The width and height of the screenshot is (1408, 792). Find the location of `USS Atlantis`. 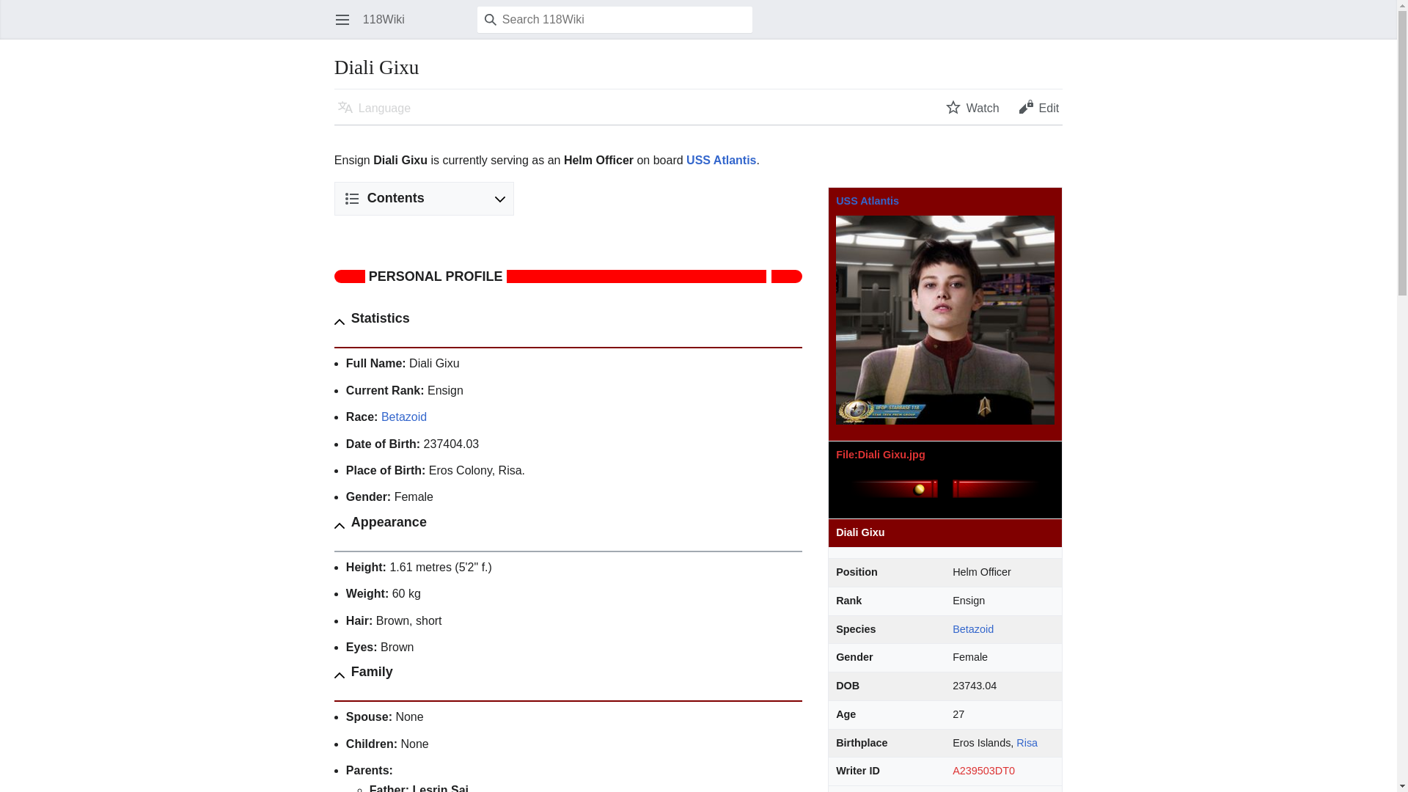

USS Atlantis is located at coordinates (868, 200).